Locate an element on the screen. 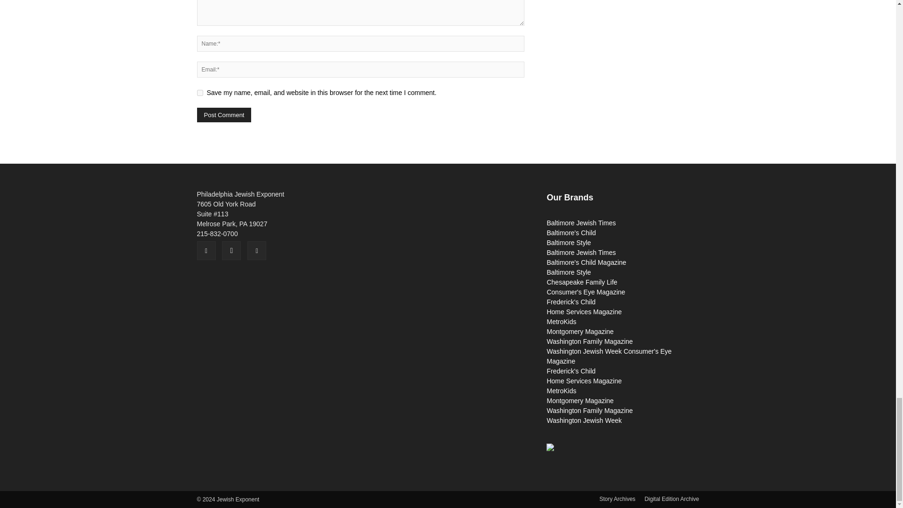  yes is located at coordinates (199, 93).